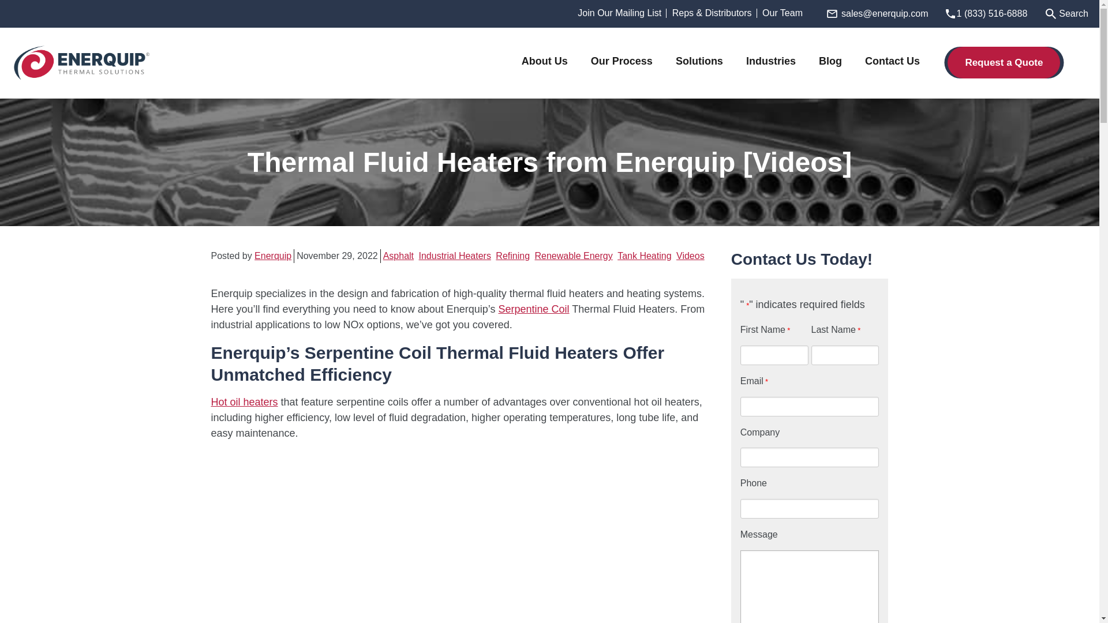 This screenshot has width=1108, height=623. What do you see at coordinates (545, 61) in the screenshot?
I see `About Us` at bounding box center [545, 61].